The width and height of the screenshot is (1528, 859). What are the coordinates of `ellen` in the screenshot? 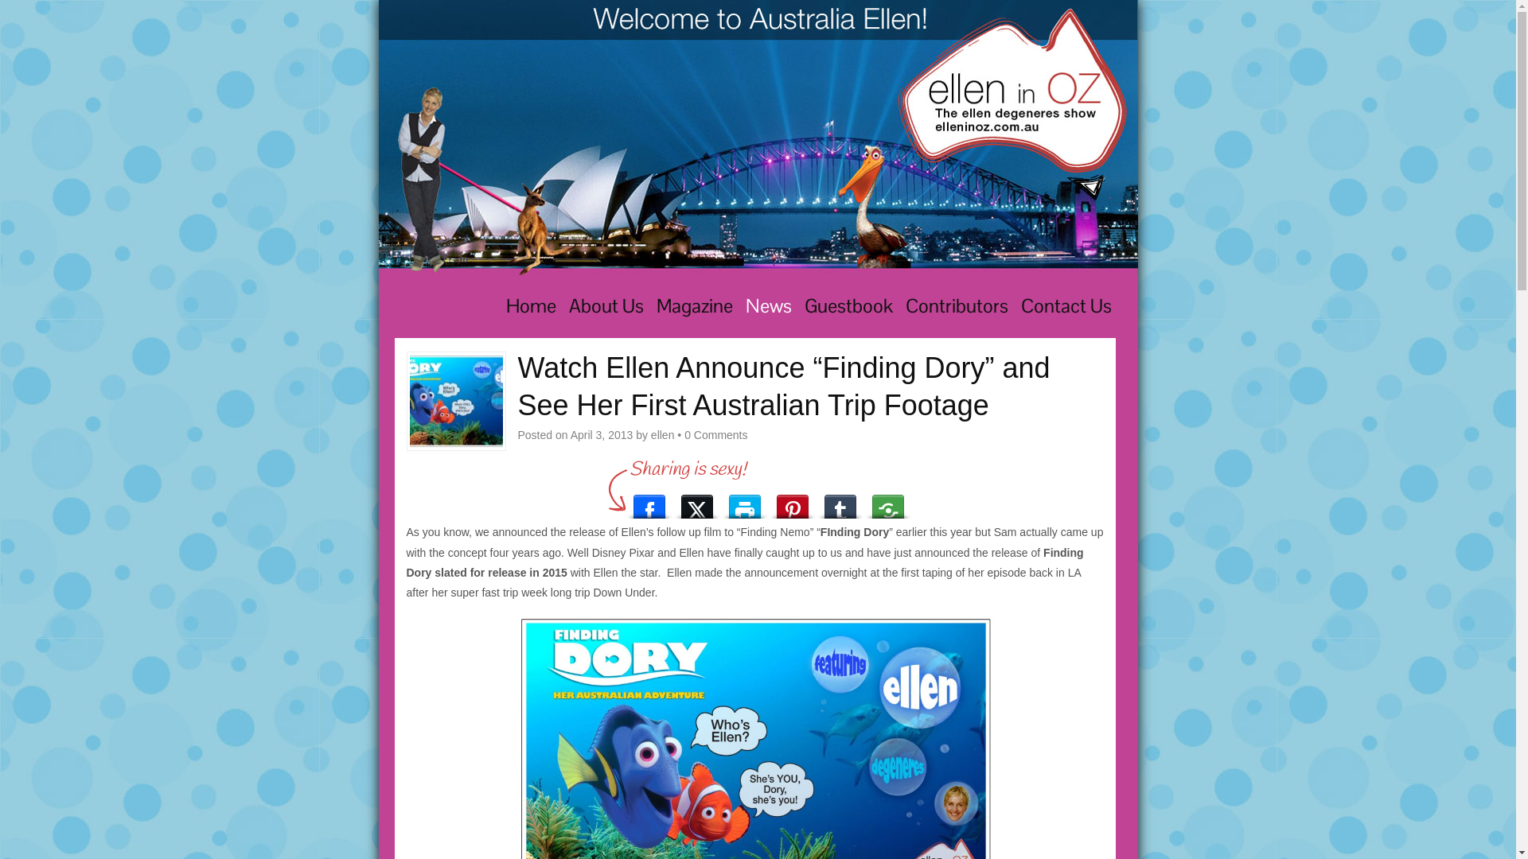 It's located at (663, 435).